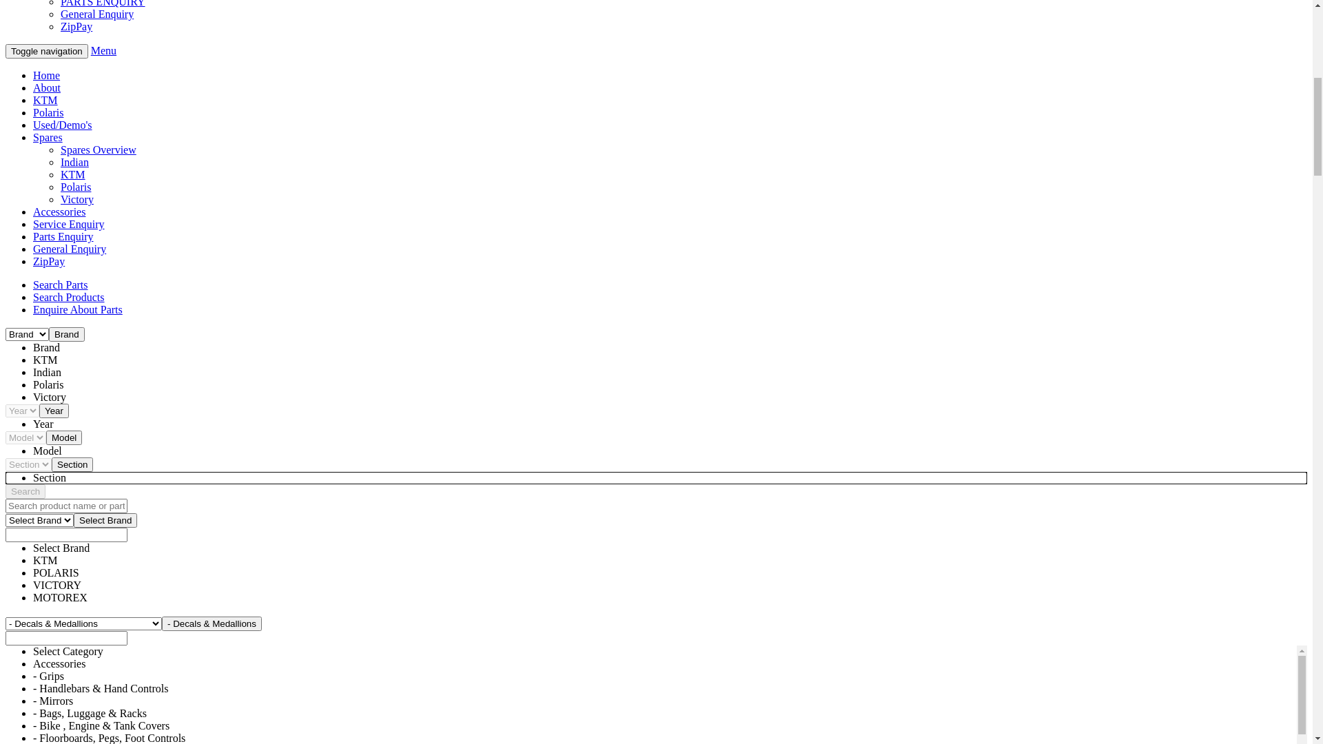  What do you see at coordinates (670, 254) in the screenshot?
I see `Call Us 02 6765 5586` at bounding box center [670, 254].